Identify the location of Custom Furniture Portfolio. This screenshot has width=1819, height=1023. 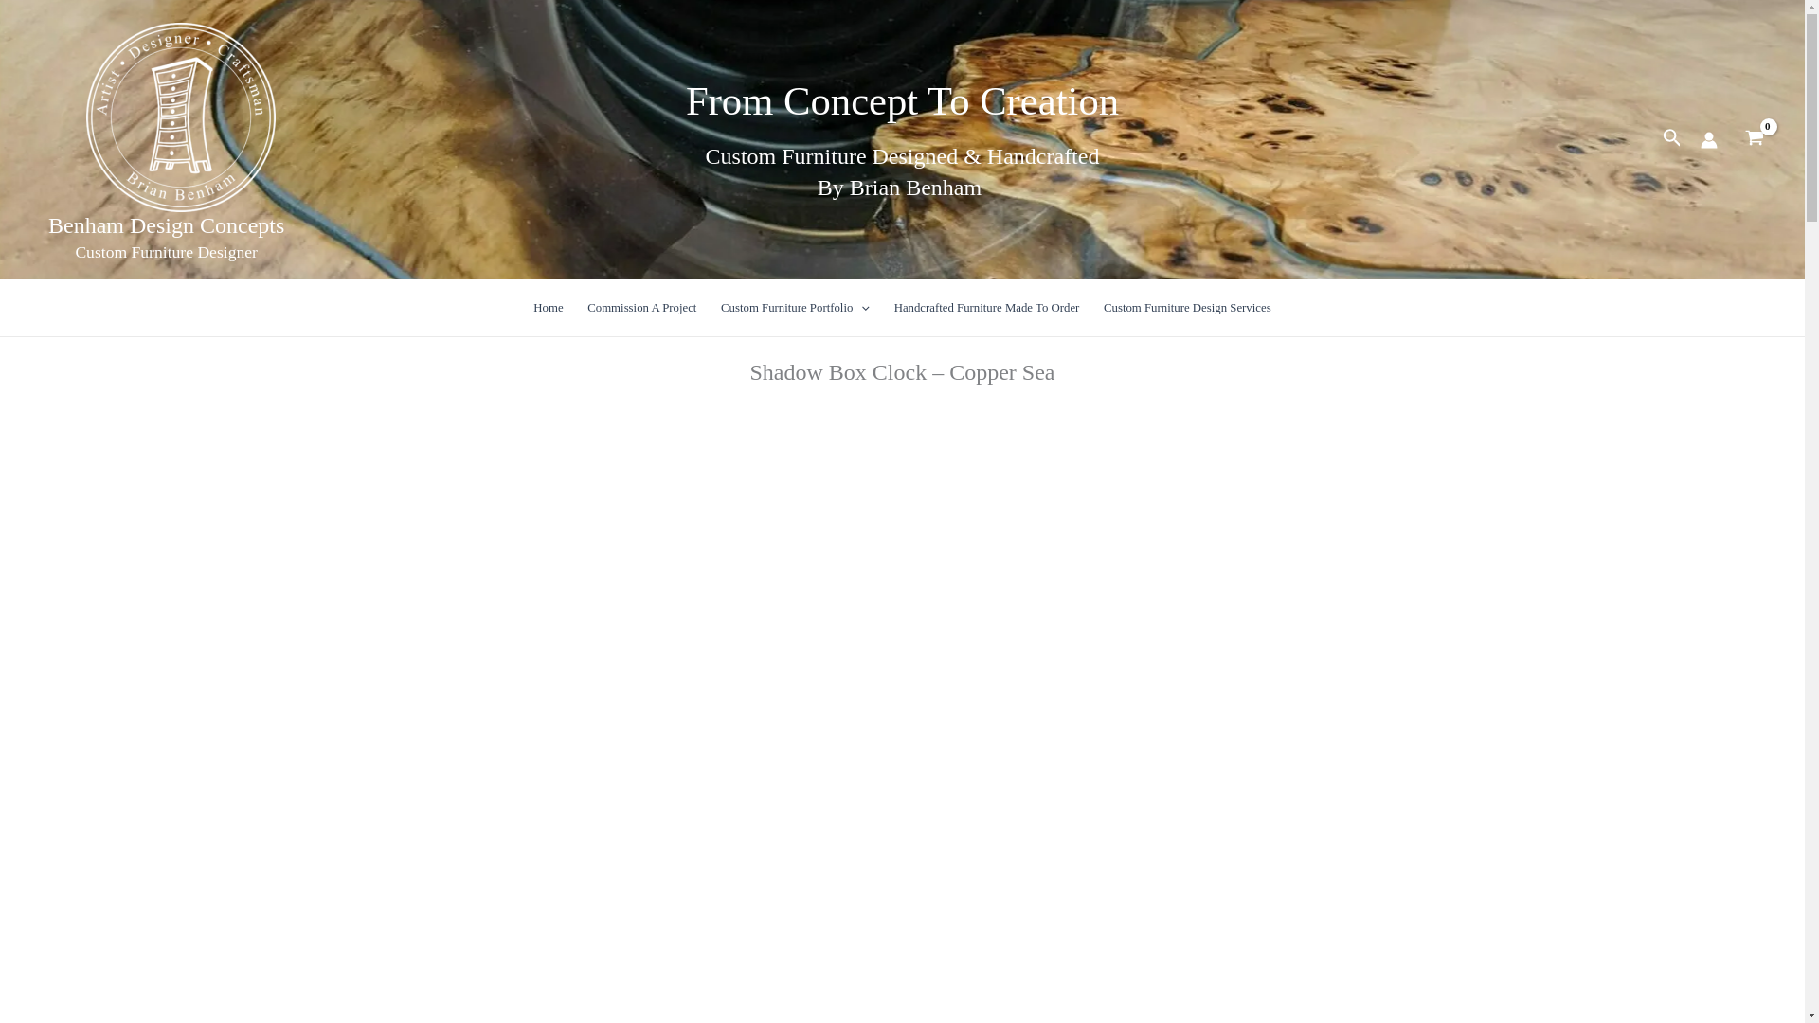
(796, 307).